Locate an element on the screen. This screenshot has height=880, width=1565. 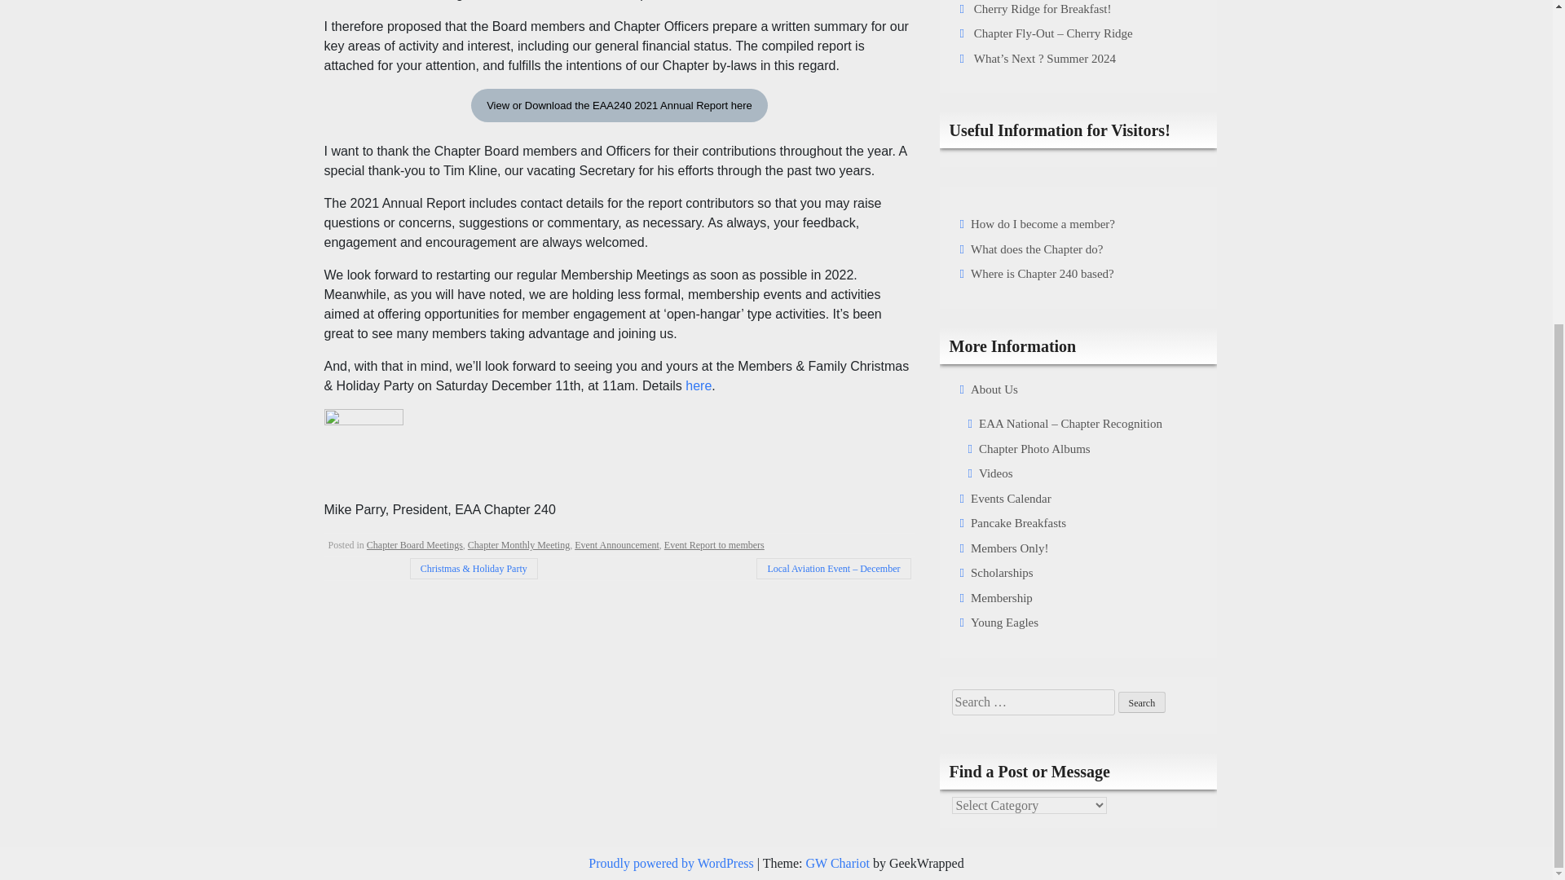
Chapter Monthly Meeting is located at coordinates (518, 545).